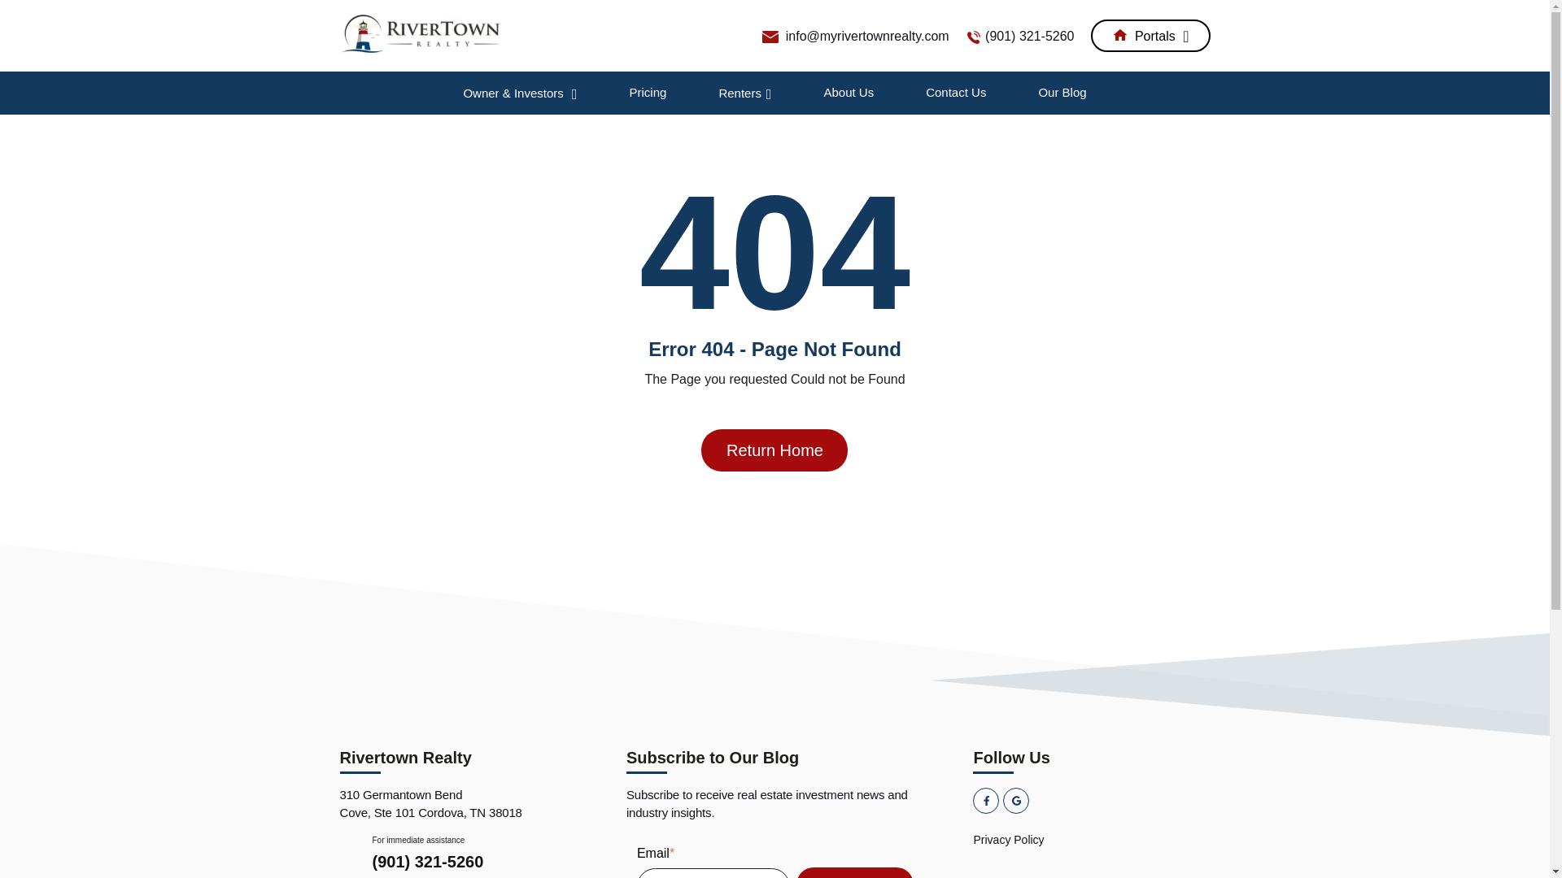  What do you see at coordinates (1150, 35) in the screenshot?
I see `Portals` at bounding box center [1150, 35].